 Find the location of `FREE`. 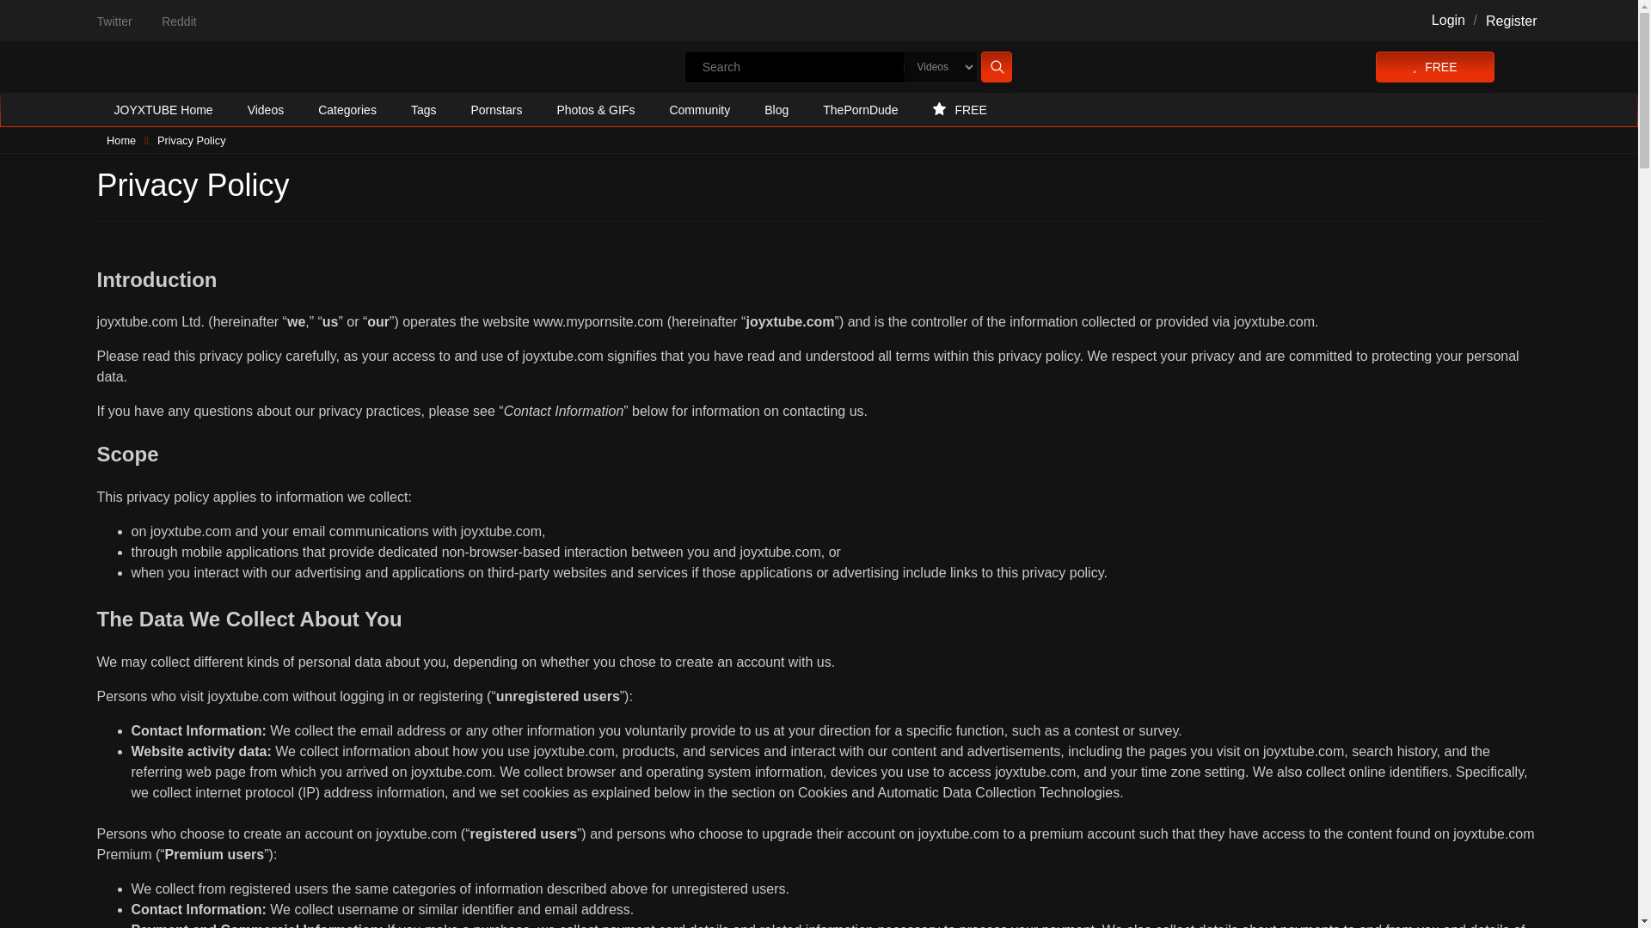

FREE is located at coordinates (959, 110).